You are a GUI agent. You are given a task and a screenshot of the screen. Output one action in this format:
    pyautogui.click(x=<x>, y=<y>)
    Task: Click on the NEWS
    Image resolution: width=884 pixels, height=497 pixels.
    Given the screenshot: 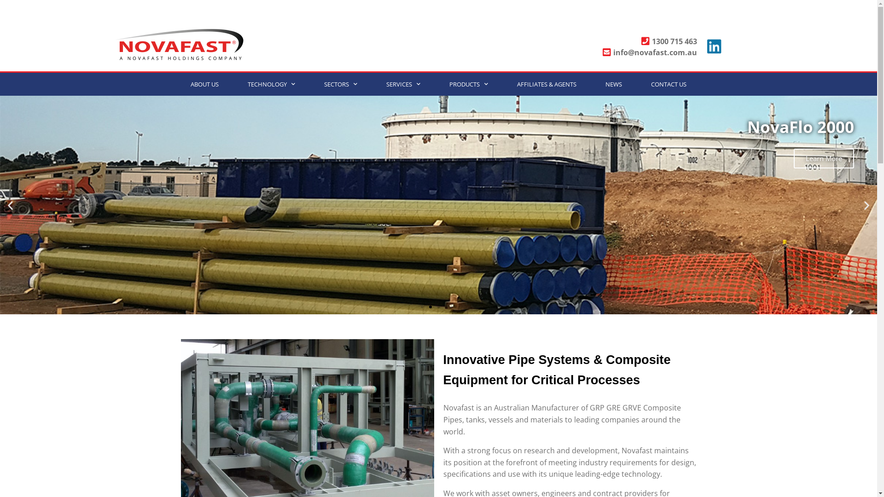 What is the action you would take?
    pyautogui.click(x=614, y=84)
    